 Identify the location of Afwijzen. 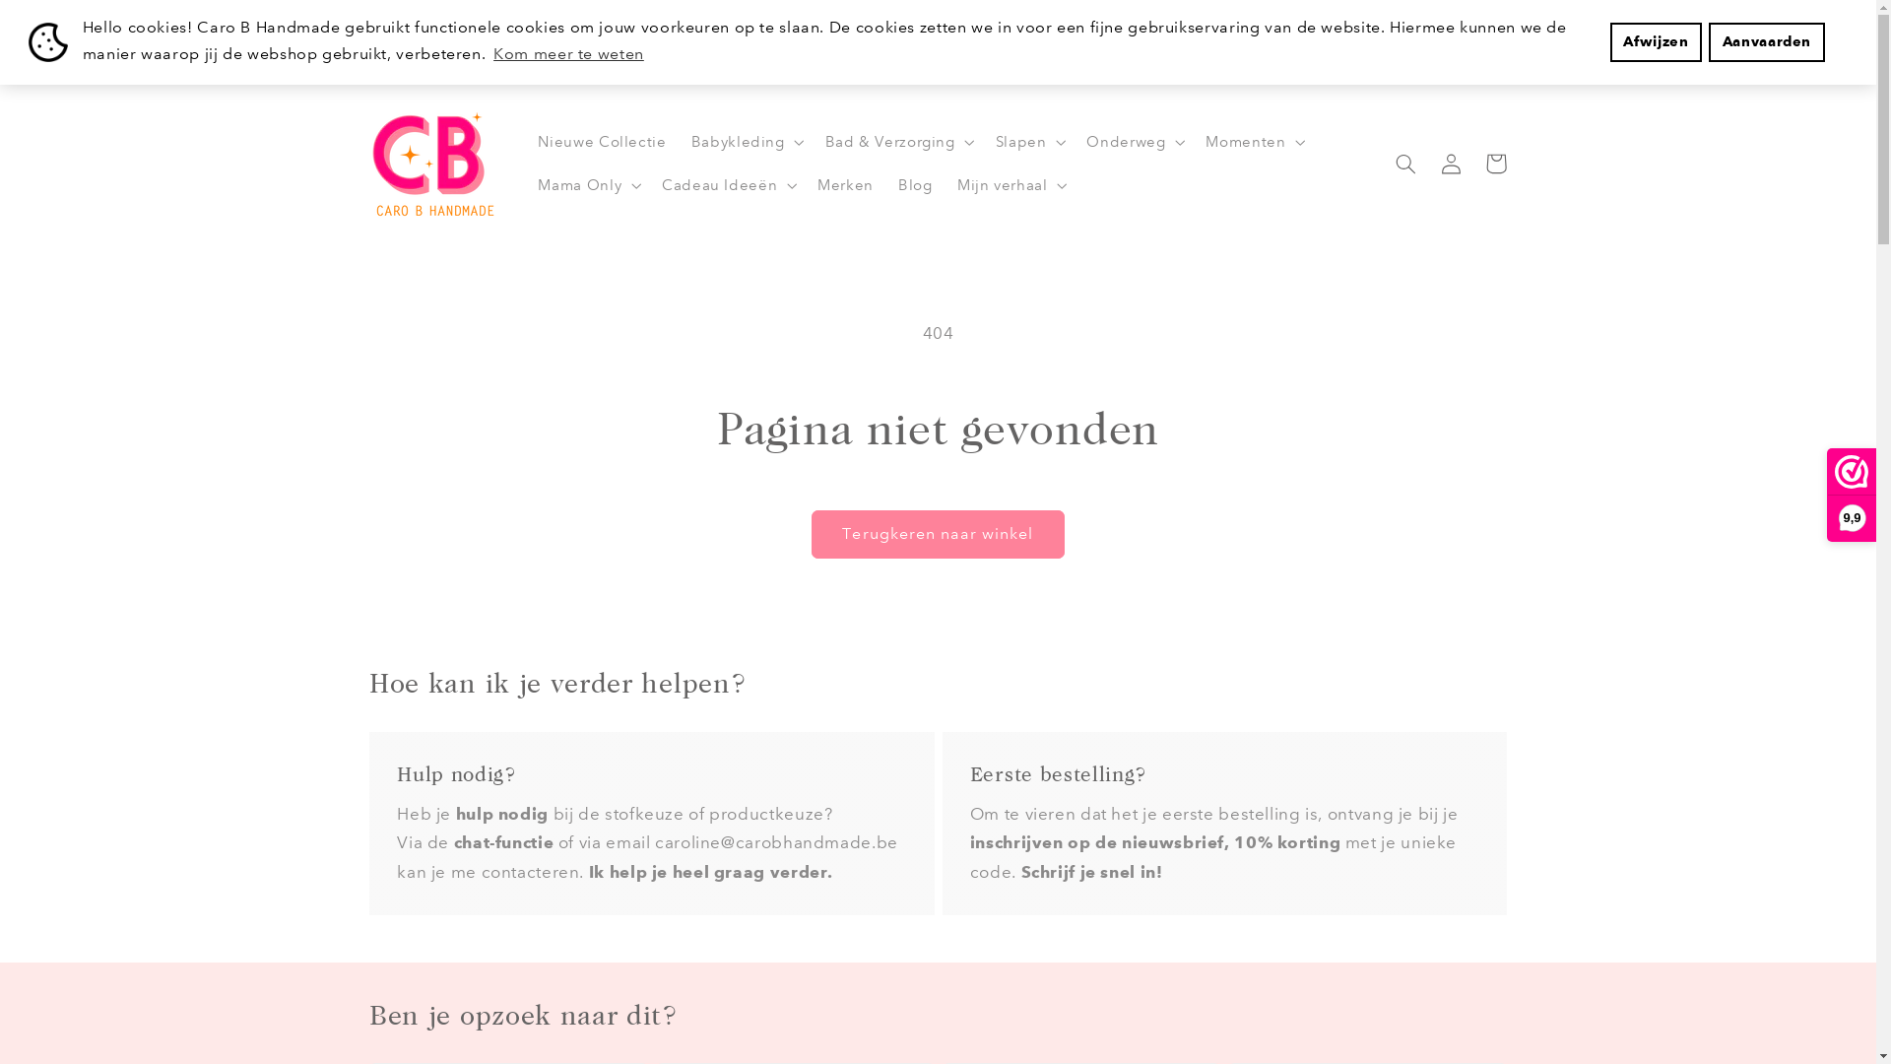
(1657, 42).